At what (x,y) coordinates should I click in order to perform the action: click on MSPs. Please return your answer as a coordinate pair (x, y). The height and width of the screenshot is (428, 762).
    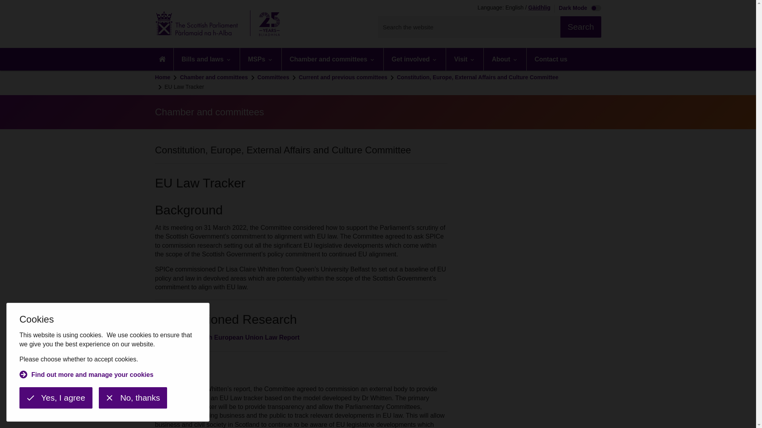
    Looking at the image, I should click on (260, 59).